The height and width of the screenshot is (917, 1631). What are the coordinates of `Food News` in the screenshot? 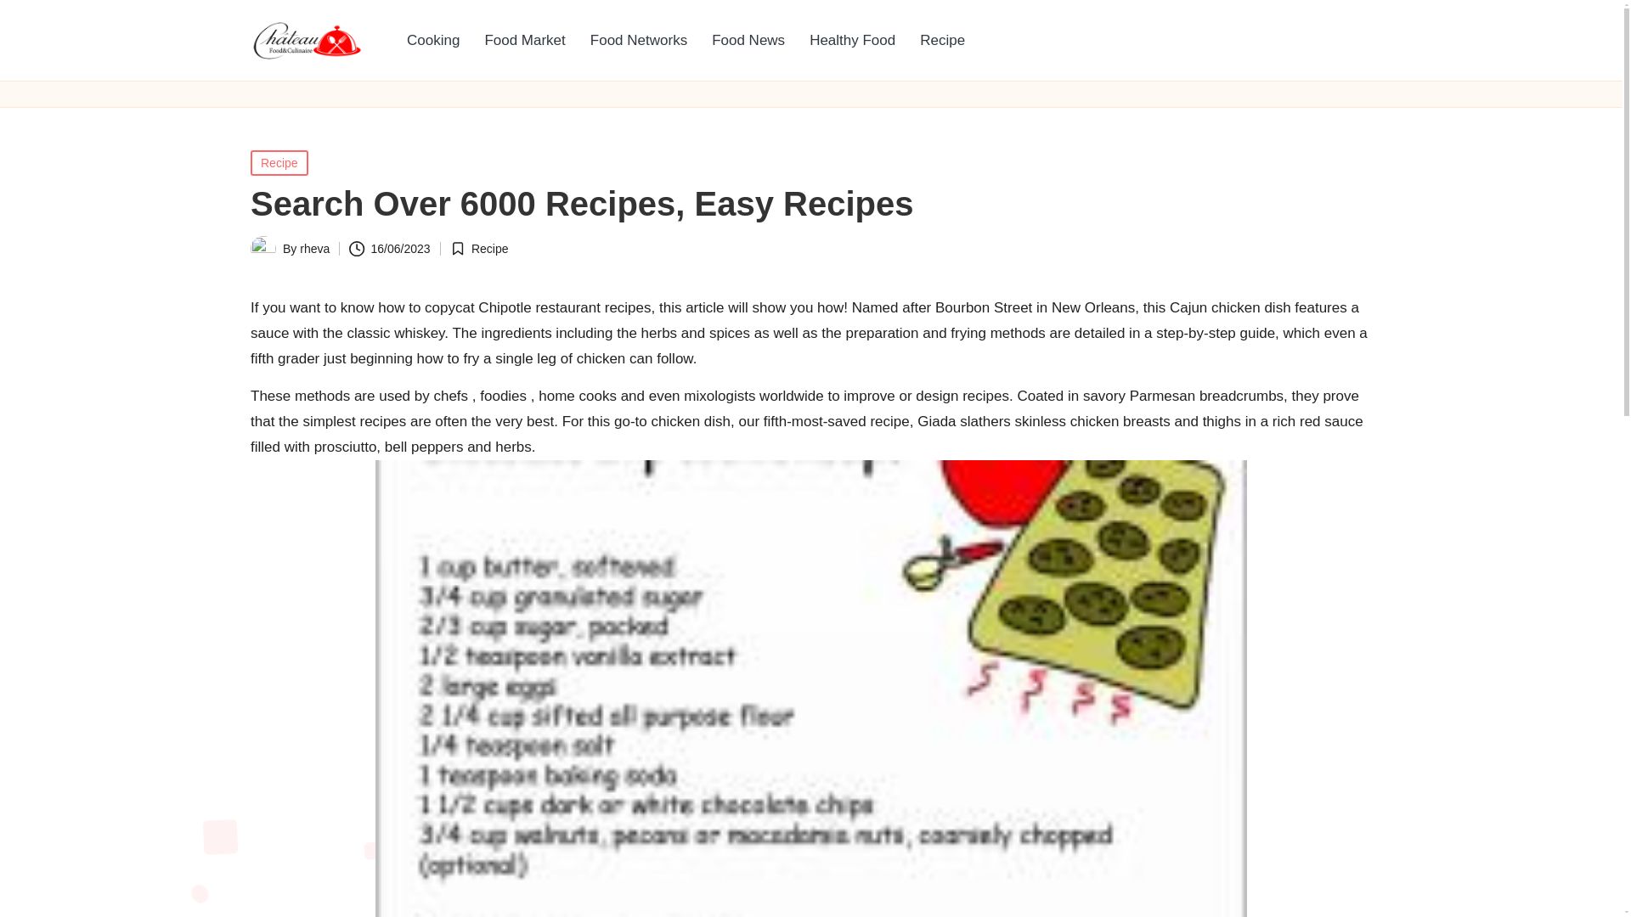 It's located at (748, 41).